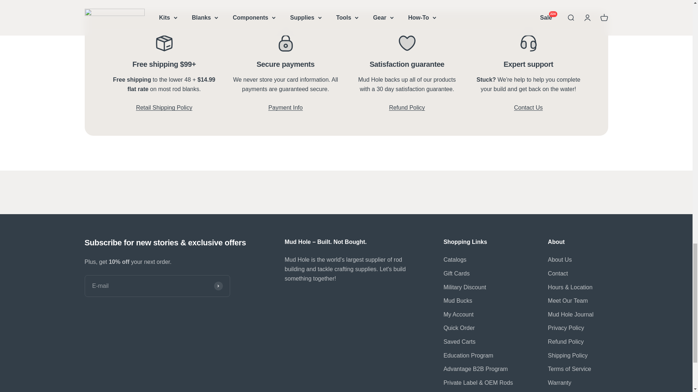 This screenshot has height=392, width=698. I want to click on Terms of Service, so click(285, 112).